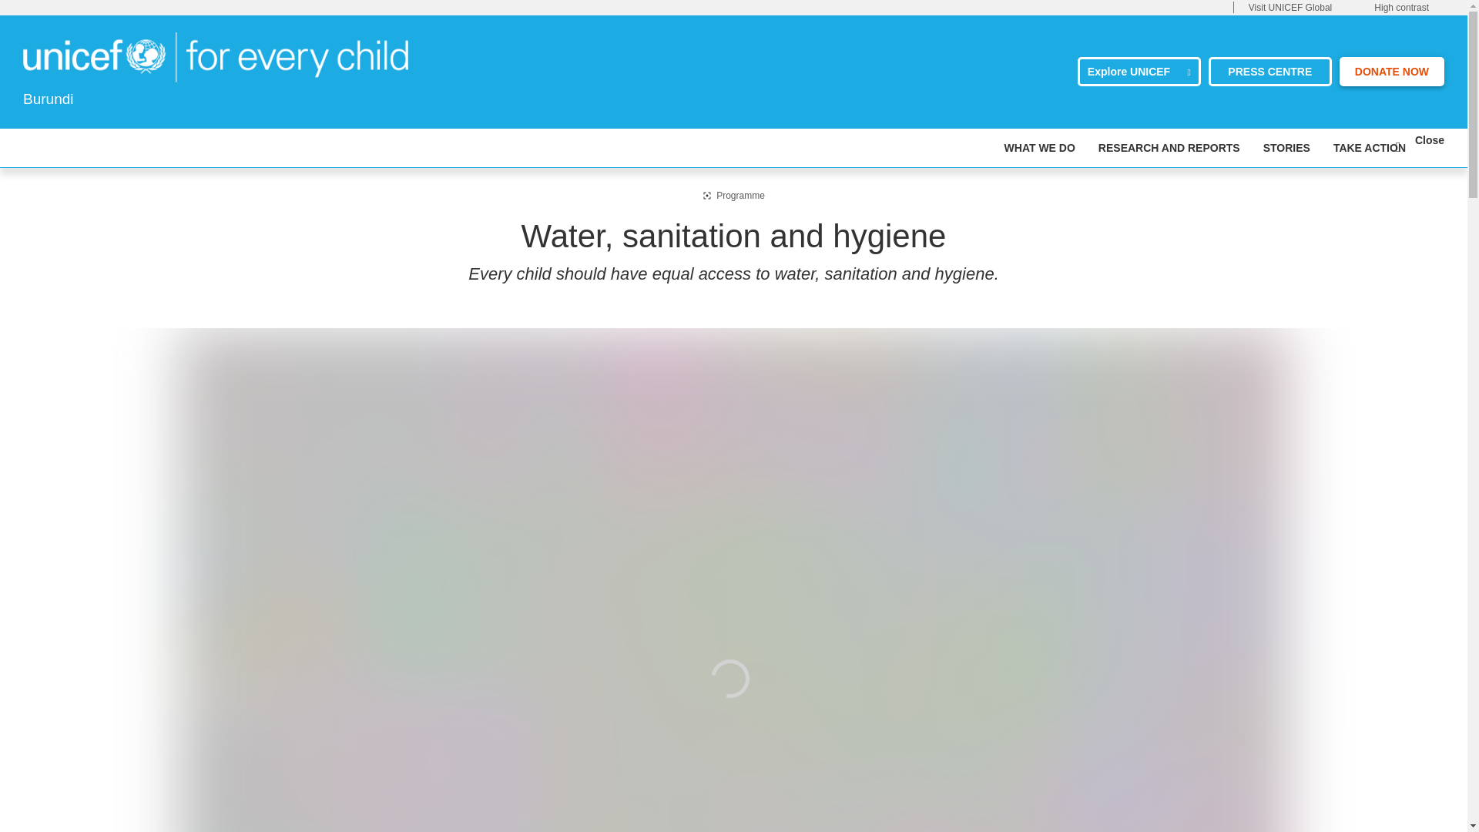 This screenshot has height=832, width=1479. Describe the element at coordinates (1039, 148) in the screenshot. I see `WHAT WE DO` at that location.